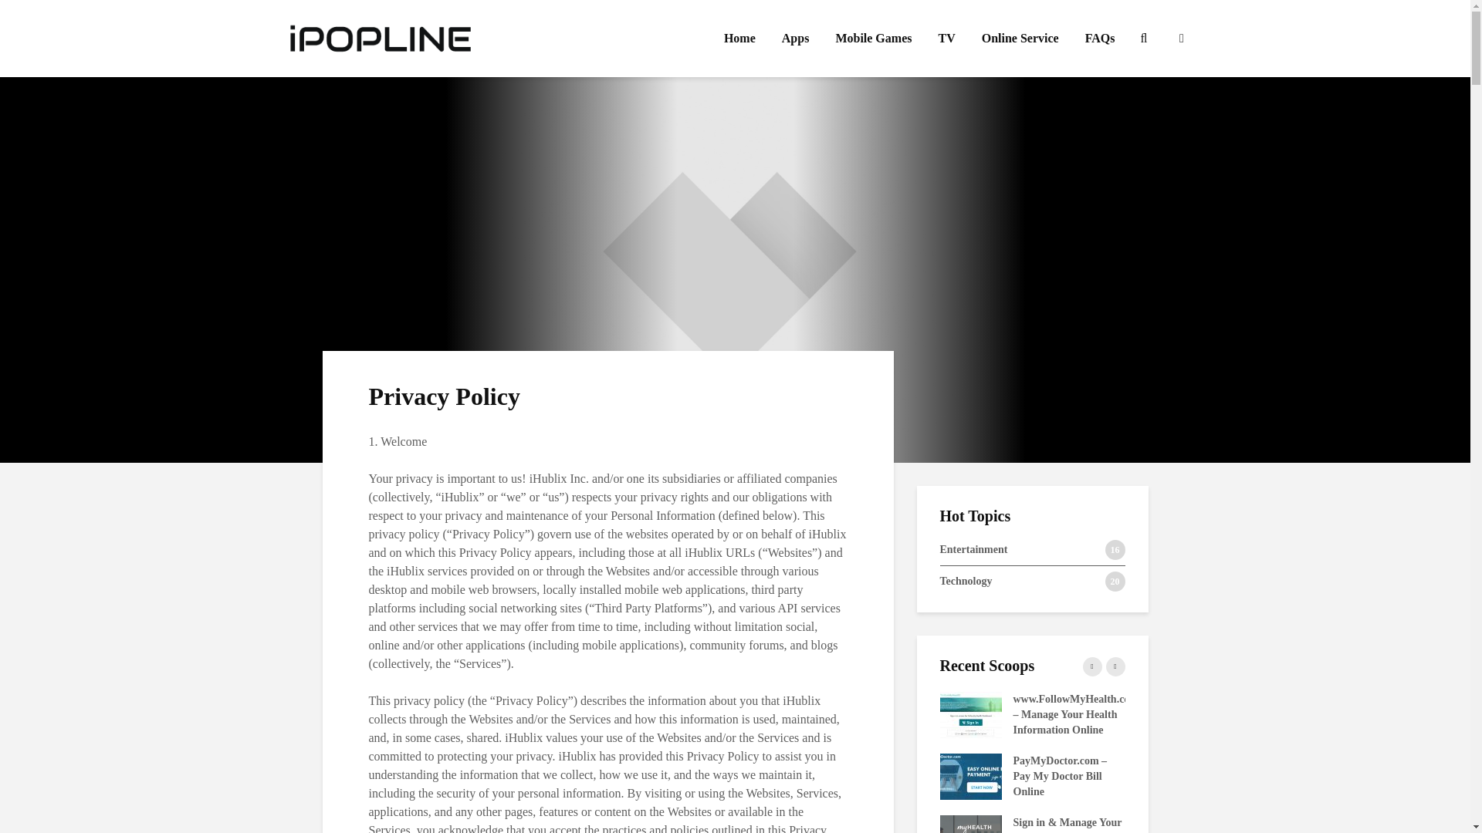 The width and height of the screenshot is (1482, 833). What do you see at coordinates (795, 39) in the screenshot?
I see `FAQs` at bounding box center [795, 39].